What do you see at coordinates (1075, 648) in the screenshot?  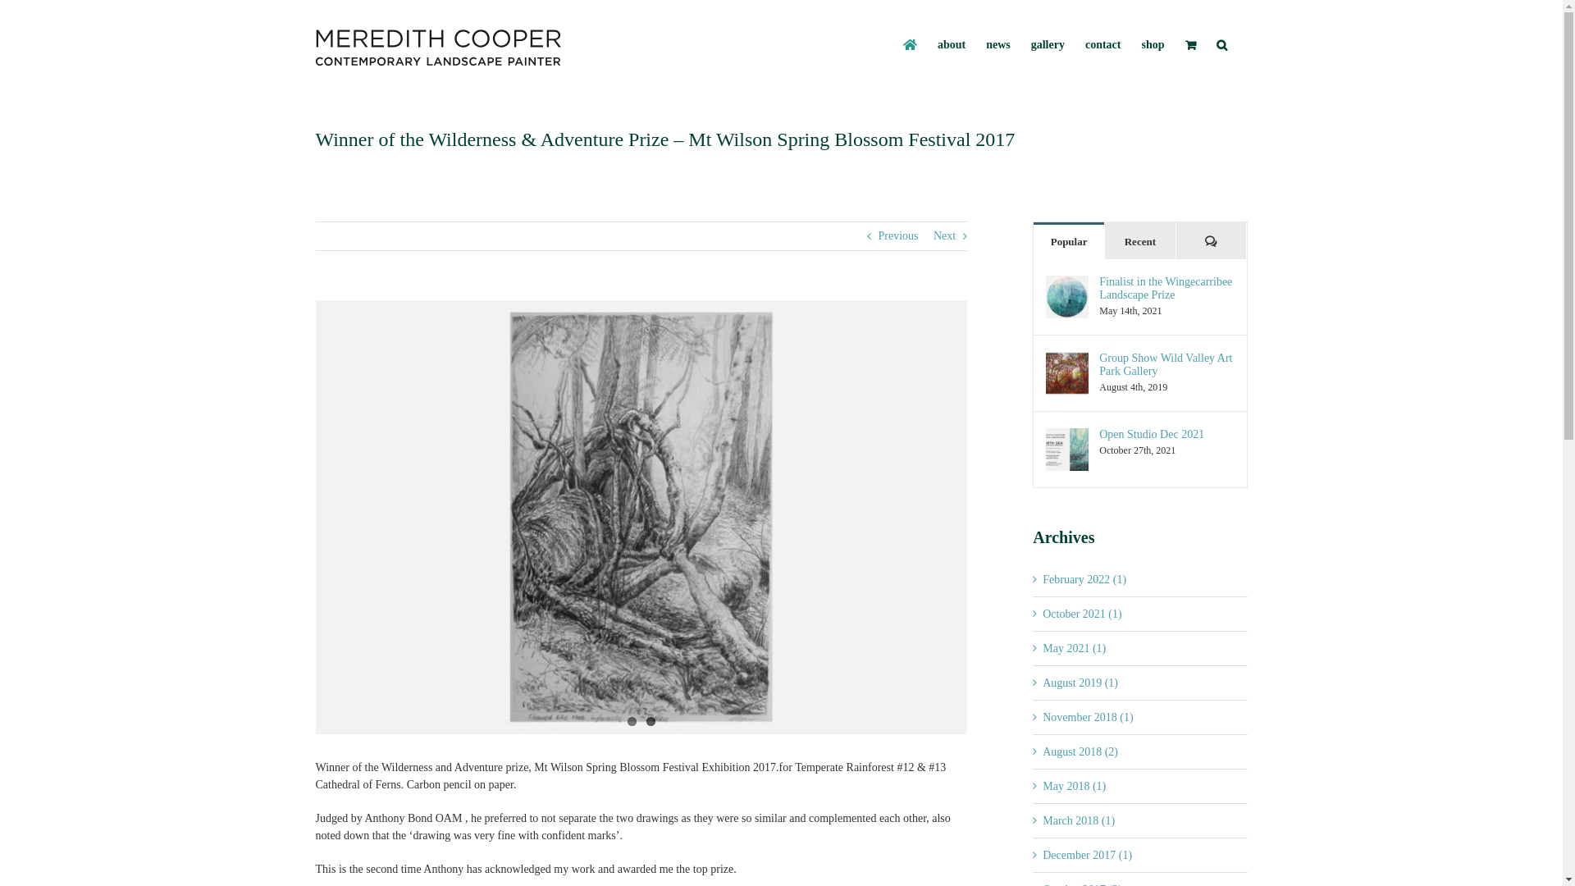 I see `May 2021 (1)` at bounding box center [1075, 648].